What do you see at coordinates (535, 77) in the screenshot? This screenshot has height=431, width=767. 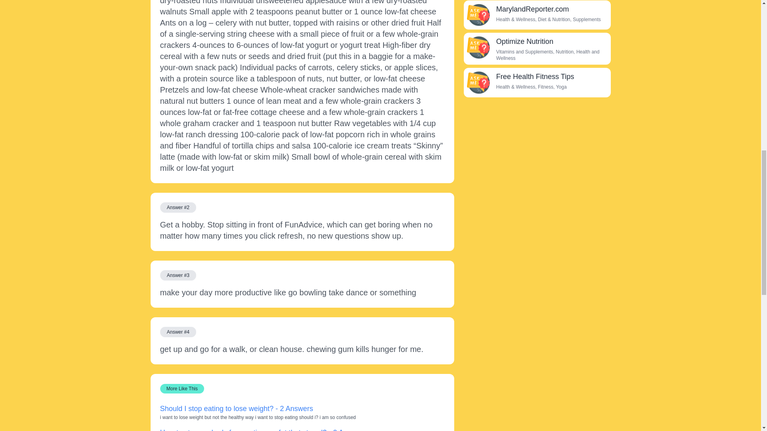 I see `Free Health Fitness Tips` at bounding box center [535, 77].